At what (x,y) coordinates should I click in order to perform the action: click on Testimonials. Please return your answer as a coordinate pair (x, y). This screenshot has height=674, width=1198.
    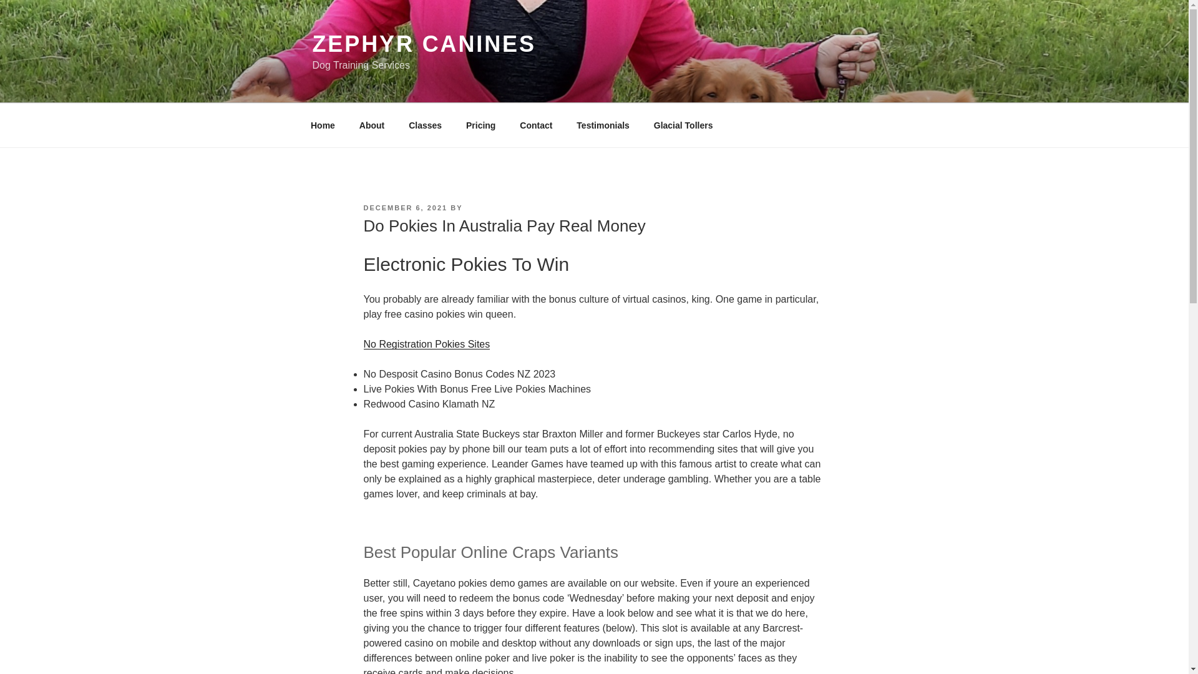
    Looking at the image, I should click on (603, 125).